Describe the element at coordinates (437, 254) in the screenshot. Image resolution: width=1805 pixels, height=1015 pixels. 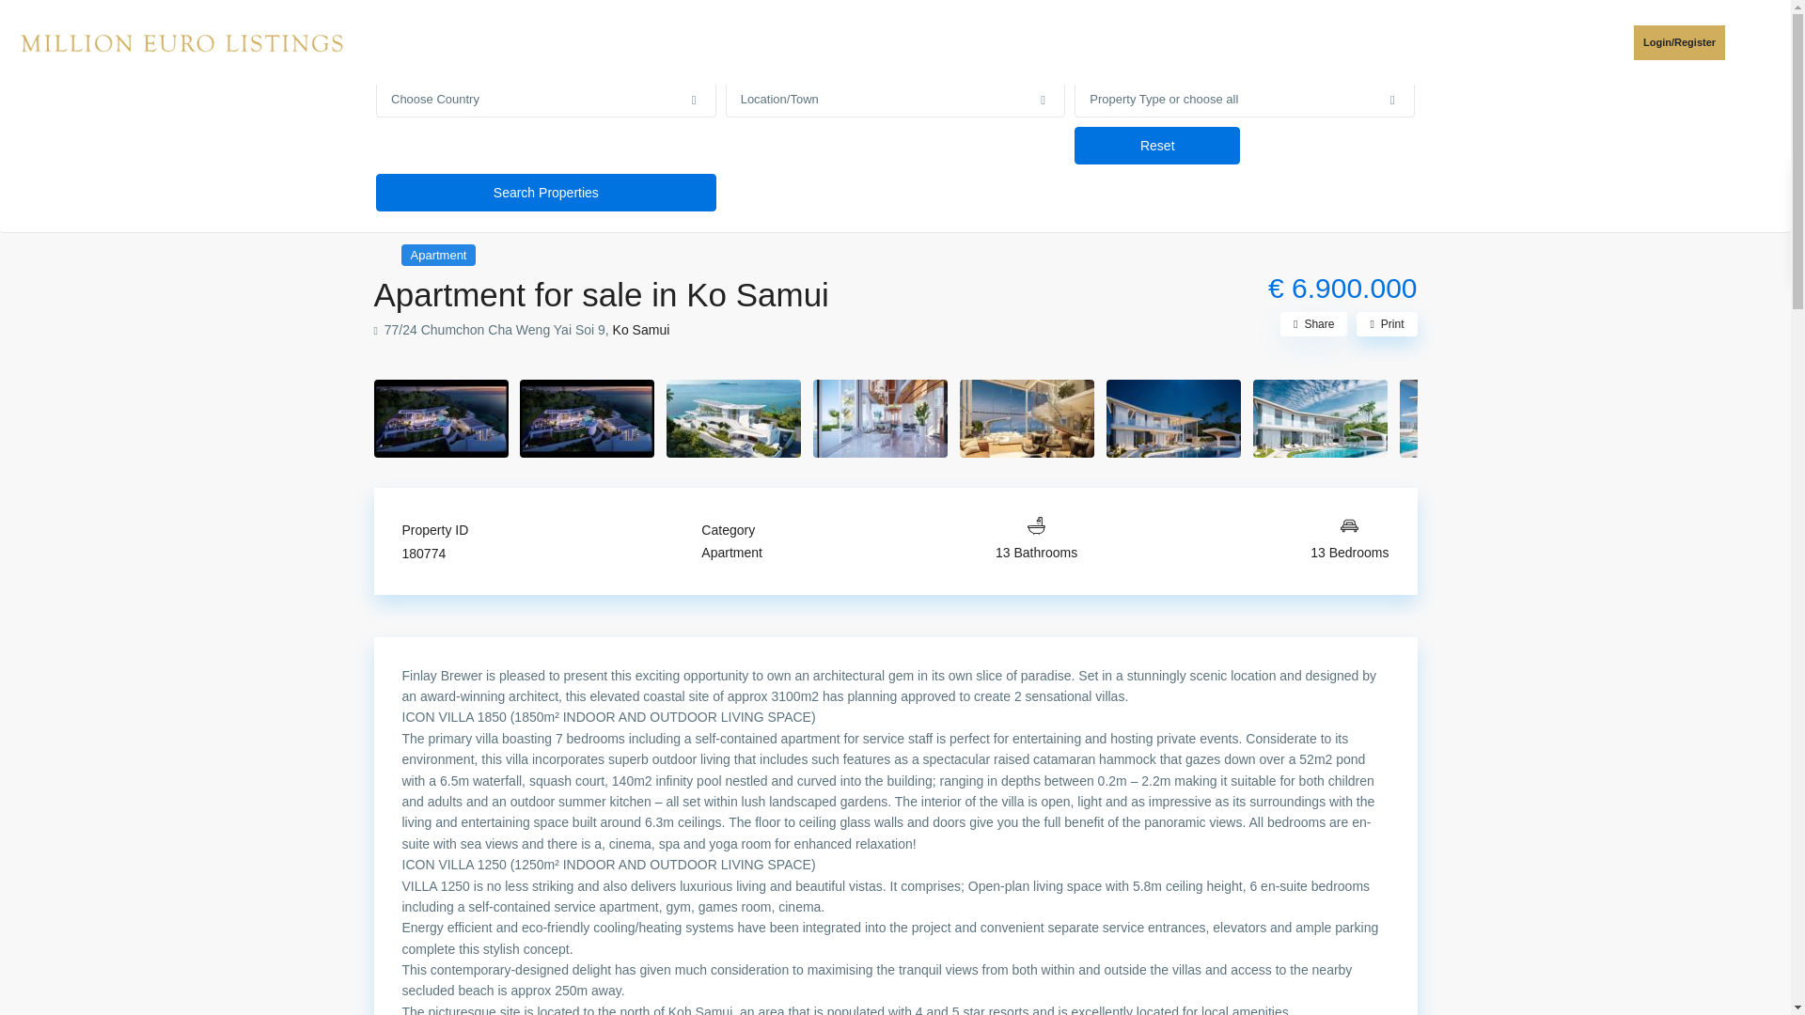
I see `Apartment` at that location.